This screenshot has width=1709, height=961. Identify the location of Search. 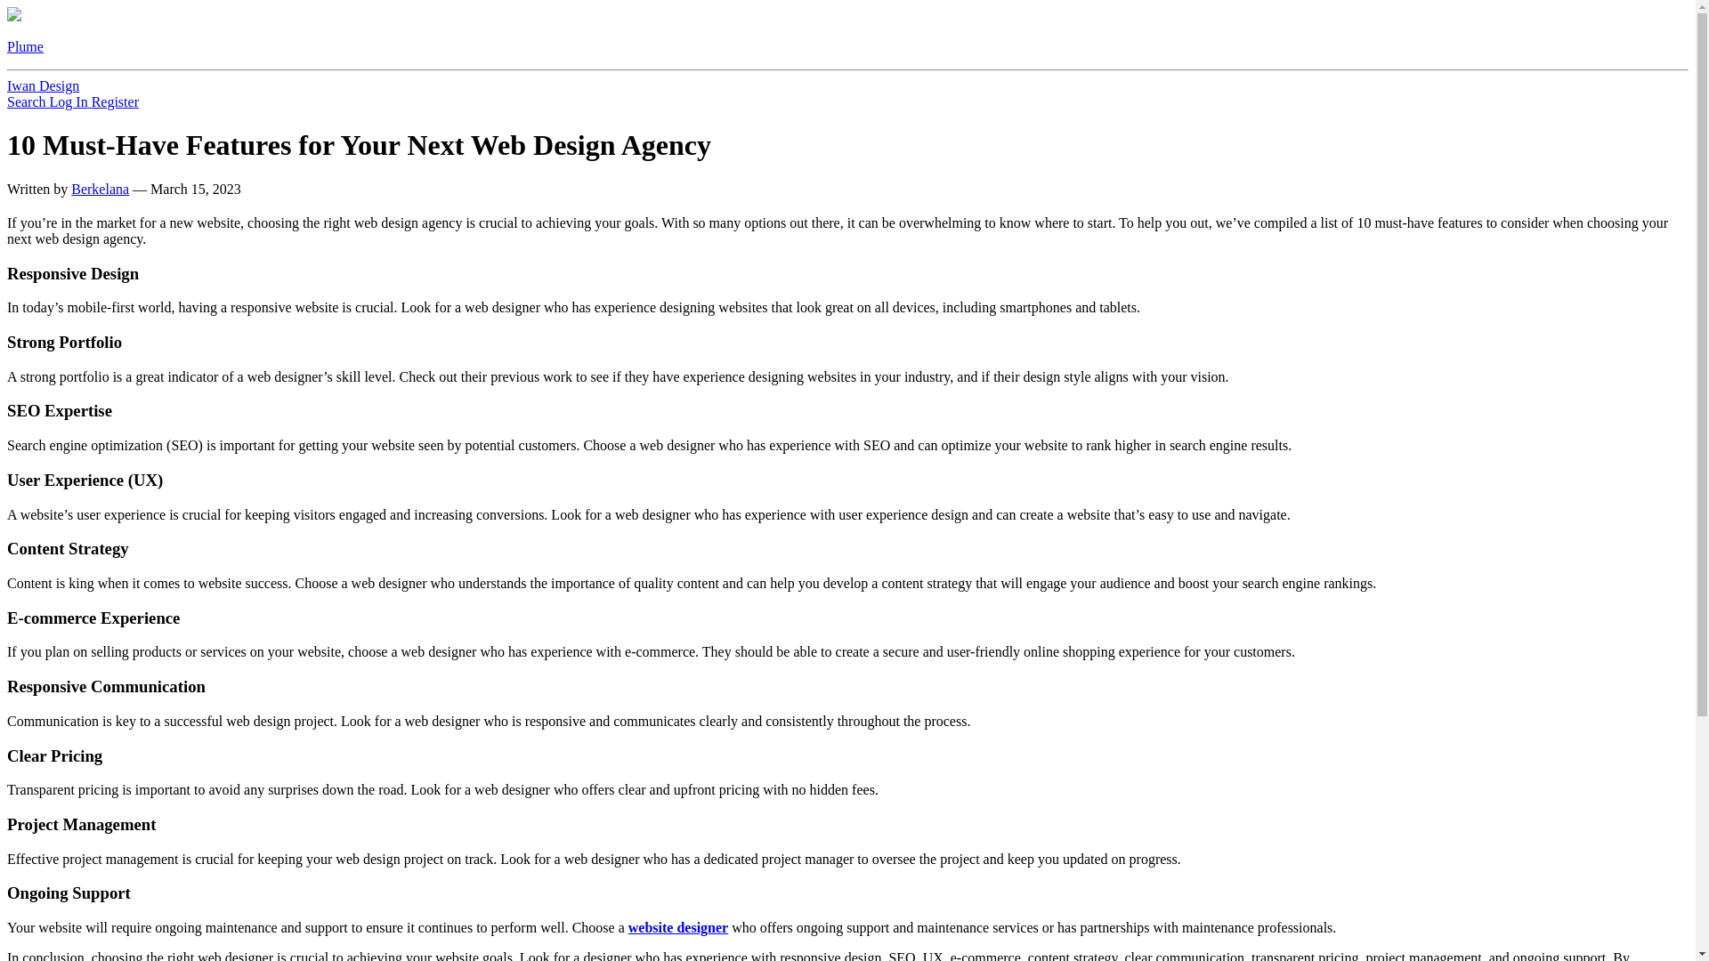
(28, 101).